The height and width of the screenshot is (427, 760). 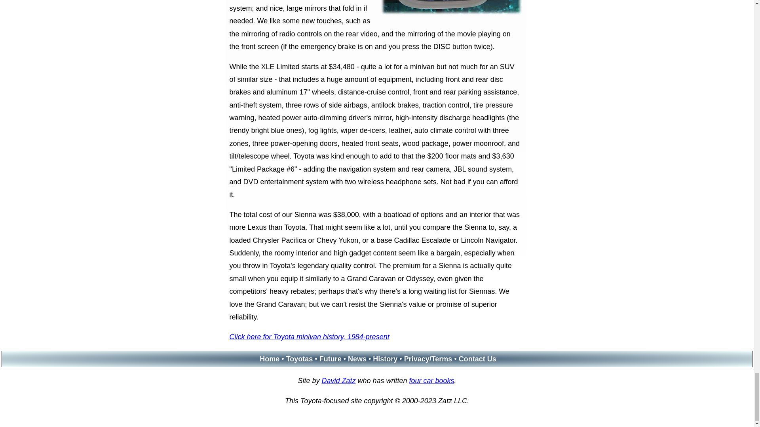 I want to click on Contact Us, so click(x=477, y=359).